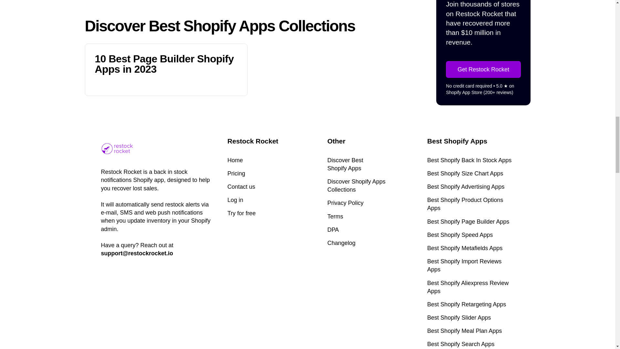  What do you see at coordinates (241, 187) in the screenshot?
I see `Contact us` at bounding box center [241, 187].